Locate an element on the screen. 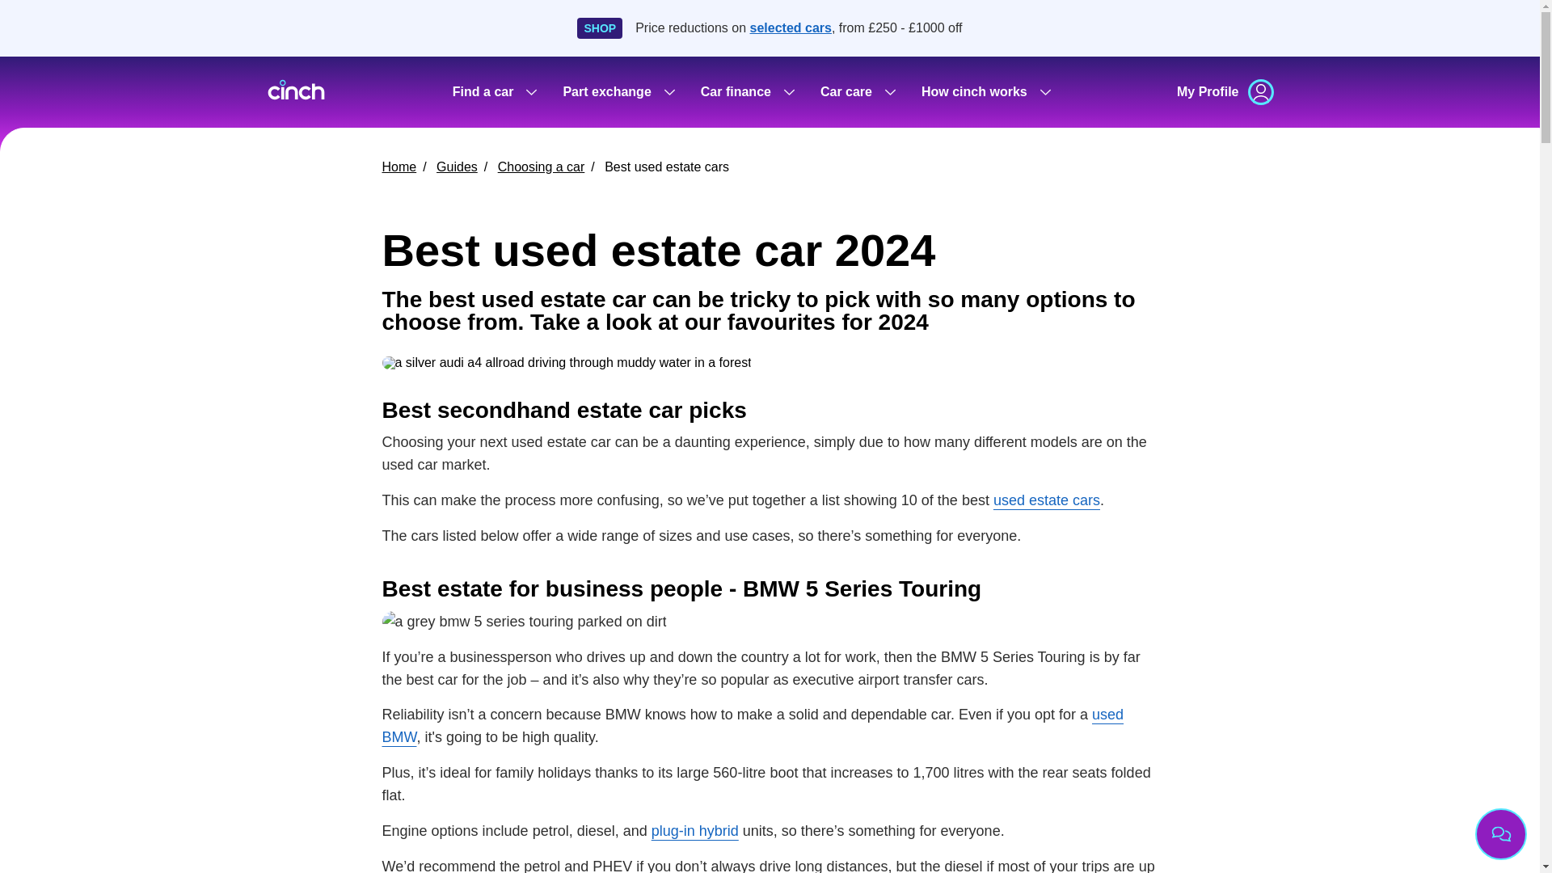 Image resolution: width=1552 pixels, height=873 pixels. Part exchange is located at coordinates (618, 92).